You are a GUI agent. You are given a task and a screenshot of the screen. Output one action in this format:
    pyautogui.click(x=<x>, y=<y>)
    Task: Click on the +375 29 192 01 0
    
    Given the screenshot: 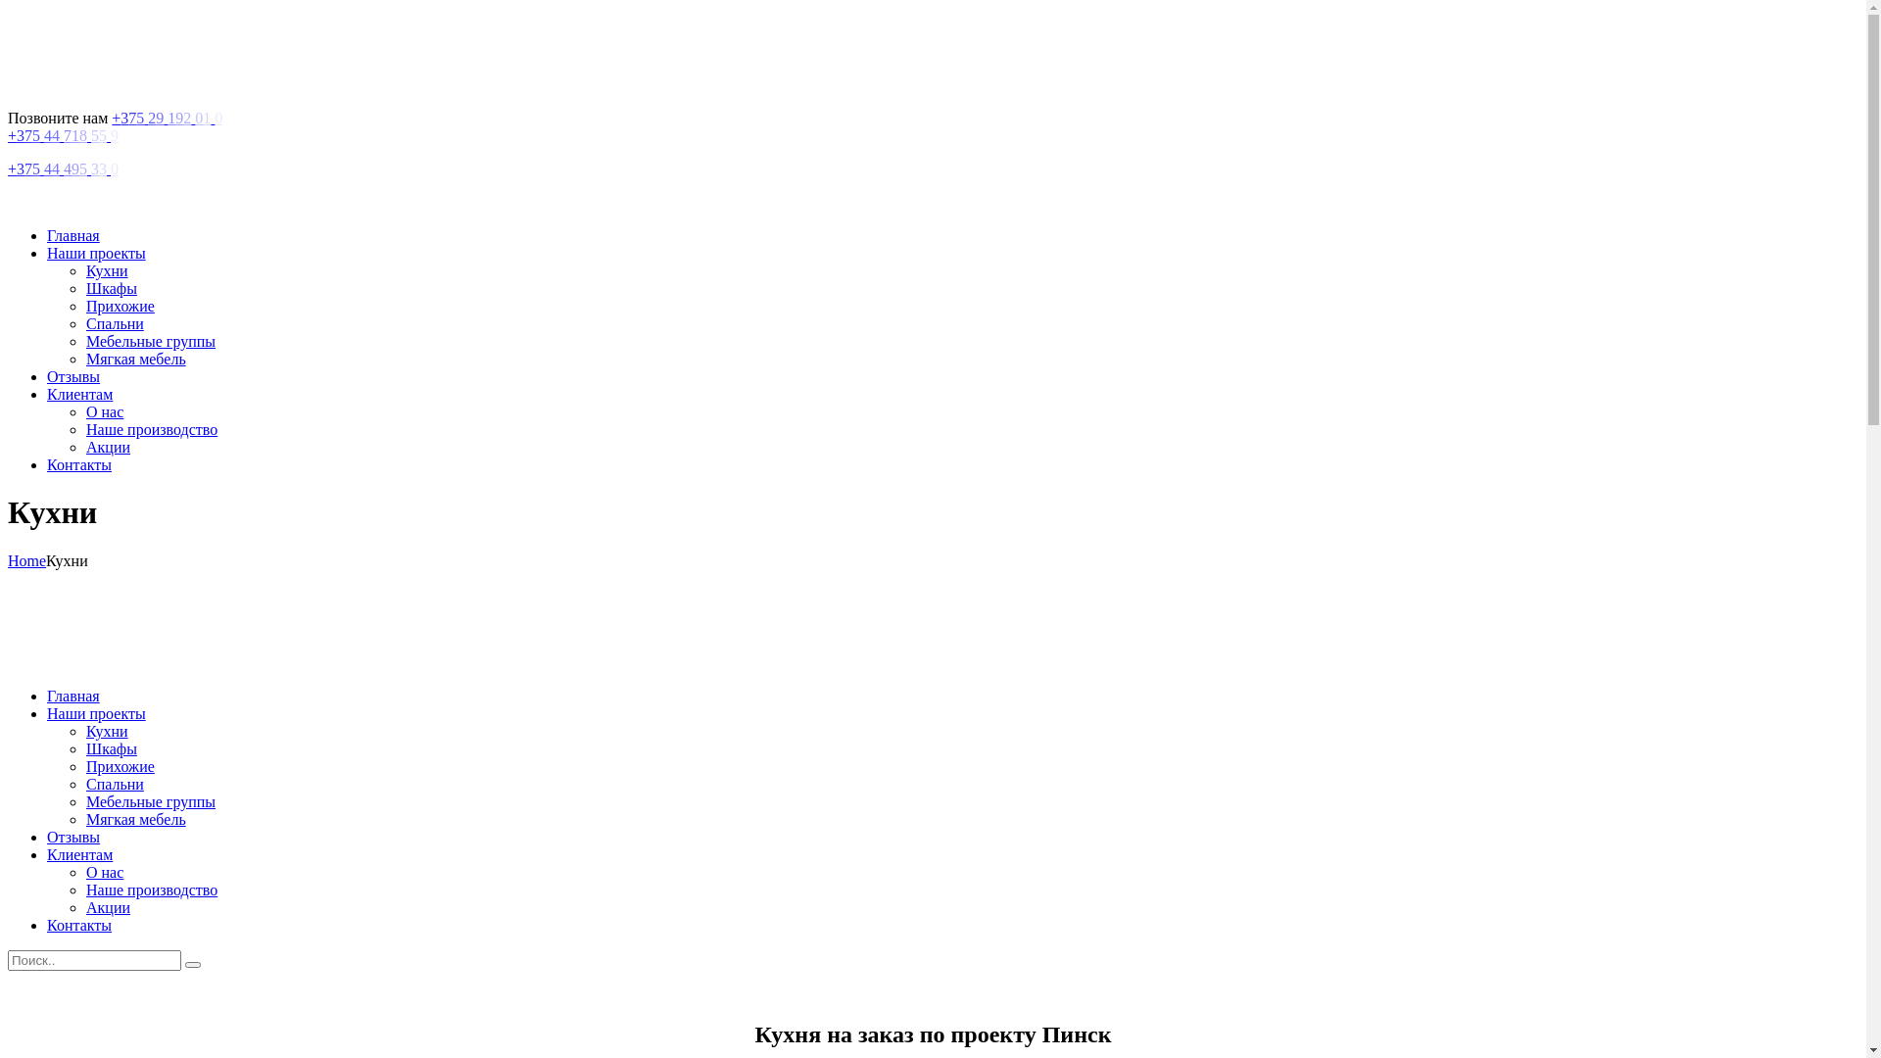 What is the action you would take?
    pyautogui.click(x=170, y=118)
    